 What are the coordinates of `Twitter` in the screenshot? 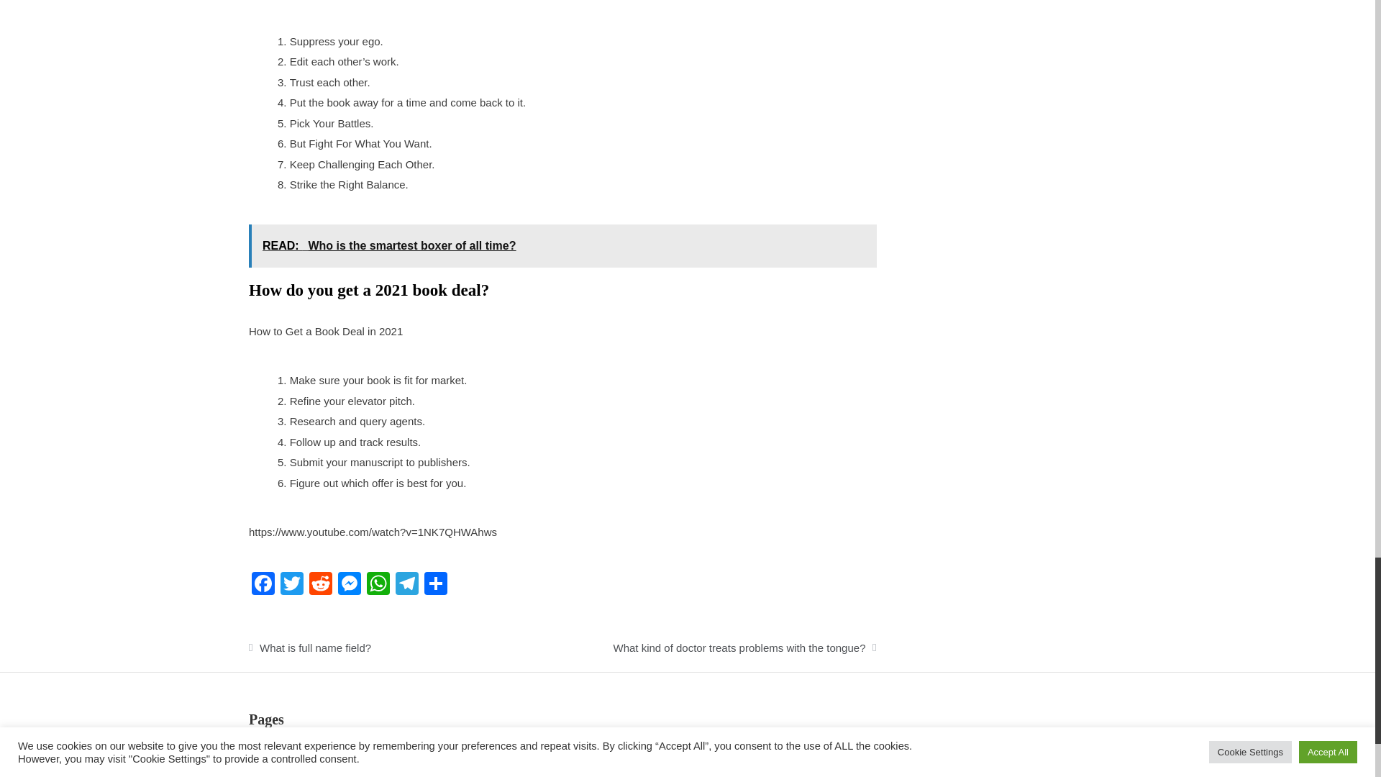 It's located at (292, 584).